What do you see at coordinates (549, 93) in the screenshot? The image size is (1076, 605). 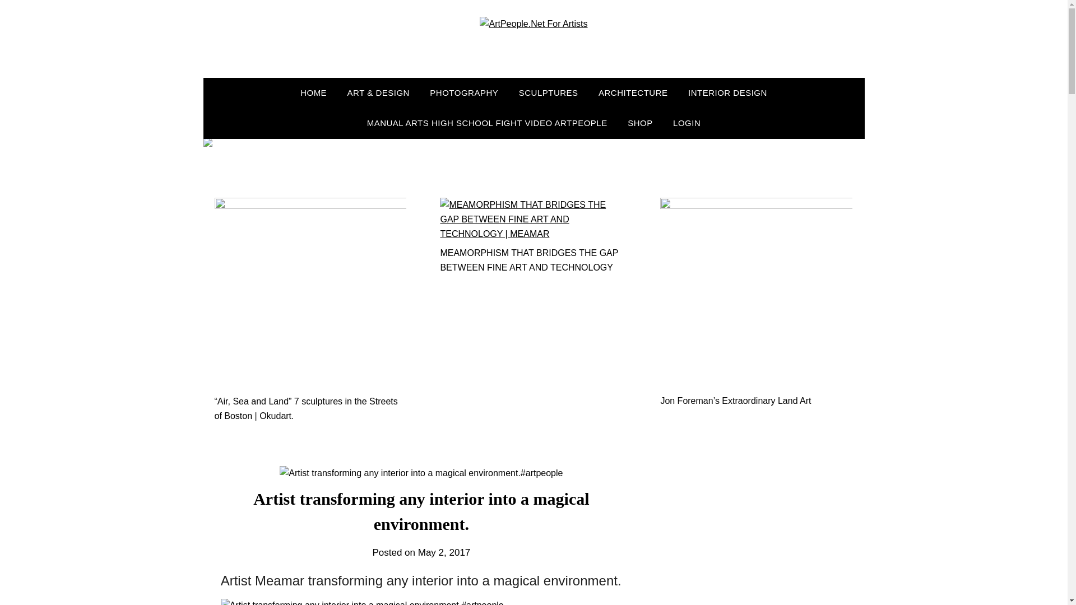 I see `SCULPTURES` at bounding box center [549, 93].